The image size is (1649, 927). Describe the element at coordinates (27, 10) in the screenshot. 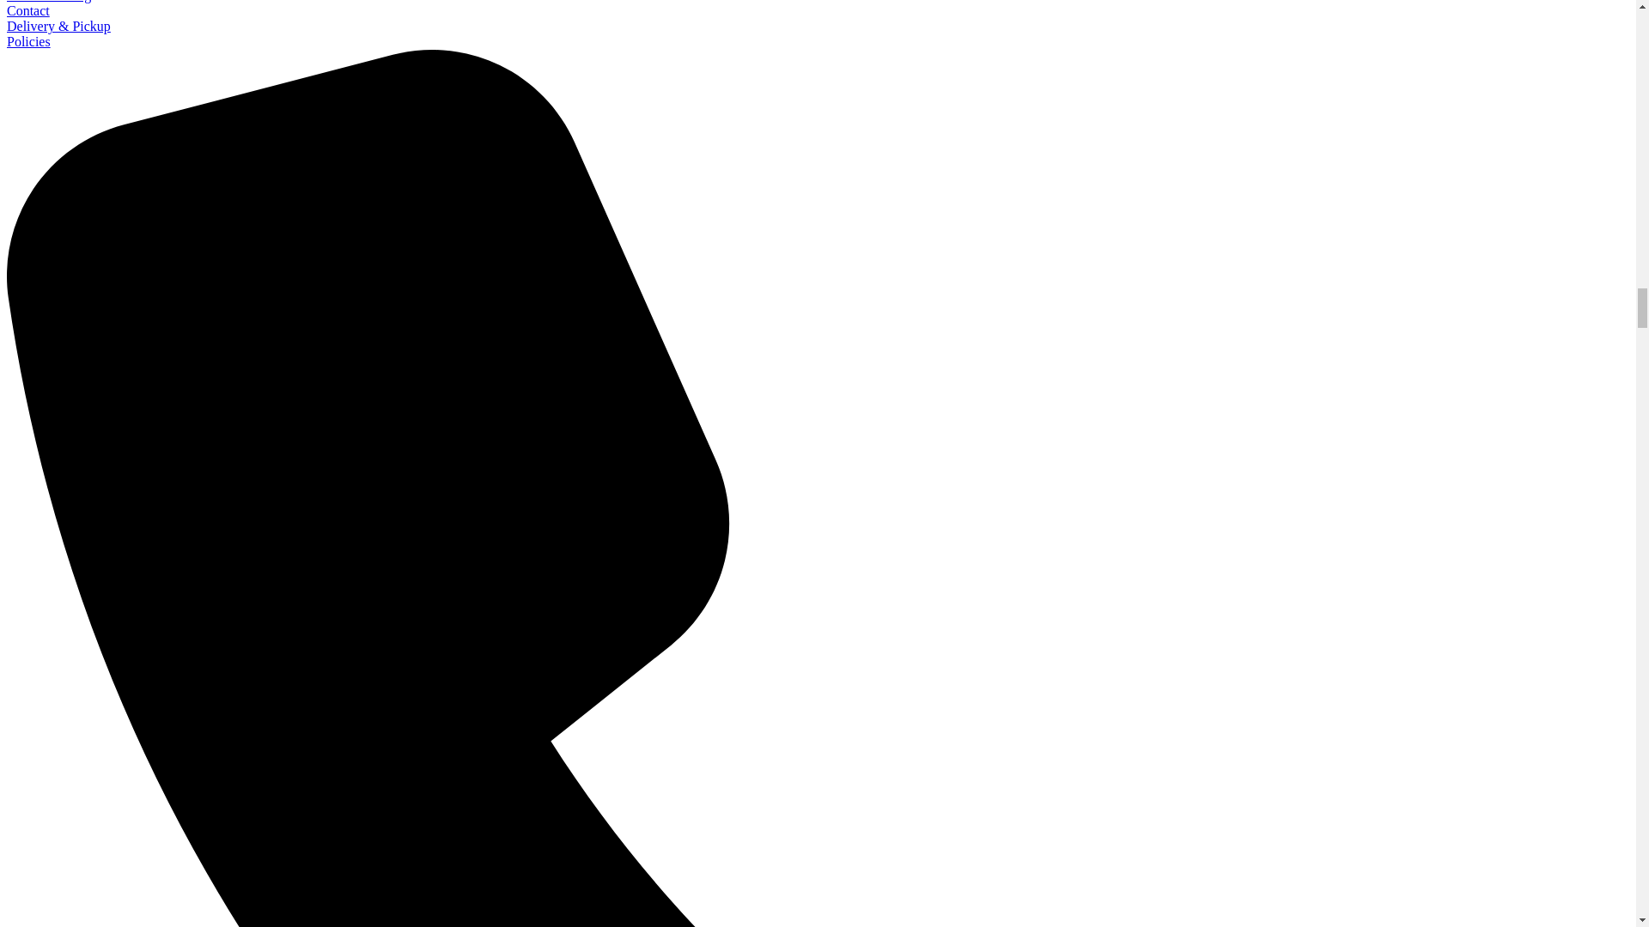

I see `Contact` at that location.